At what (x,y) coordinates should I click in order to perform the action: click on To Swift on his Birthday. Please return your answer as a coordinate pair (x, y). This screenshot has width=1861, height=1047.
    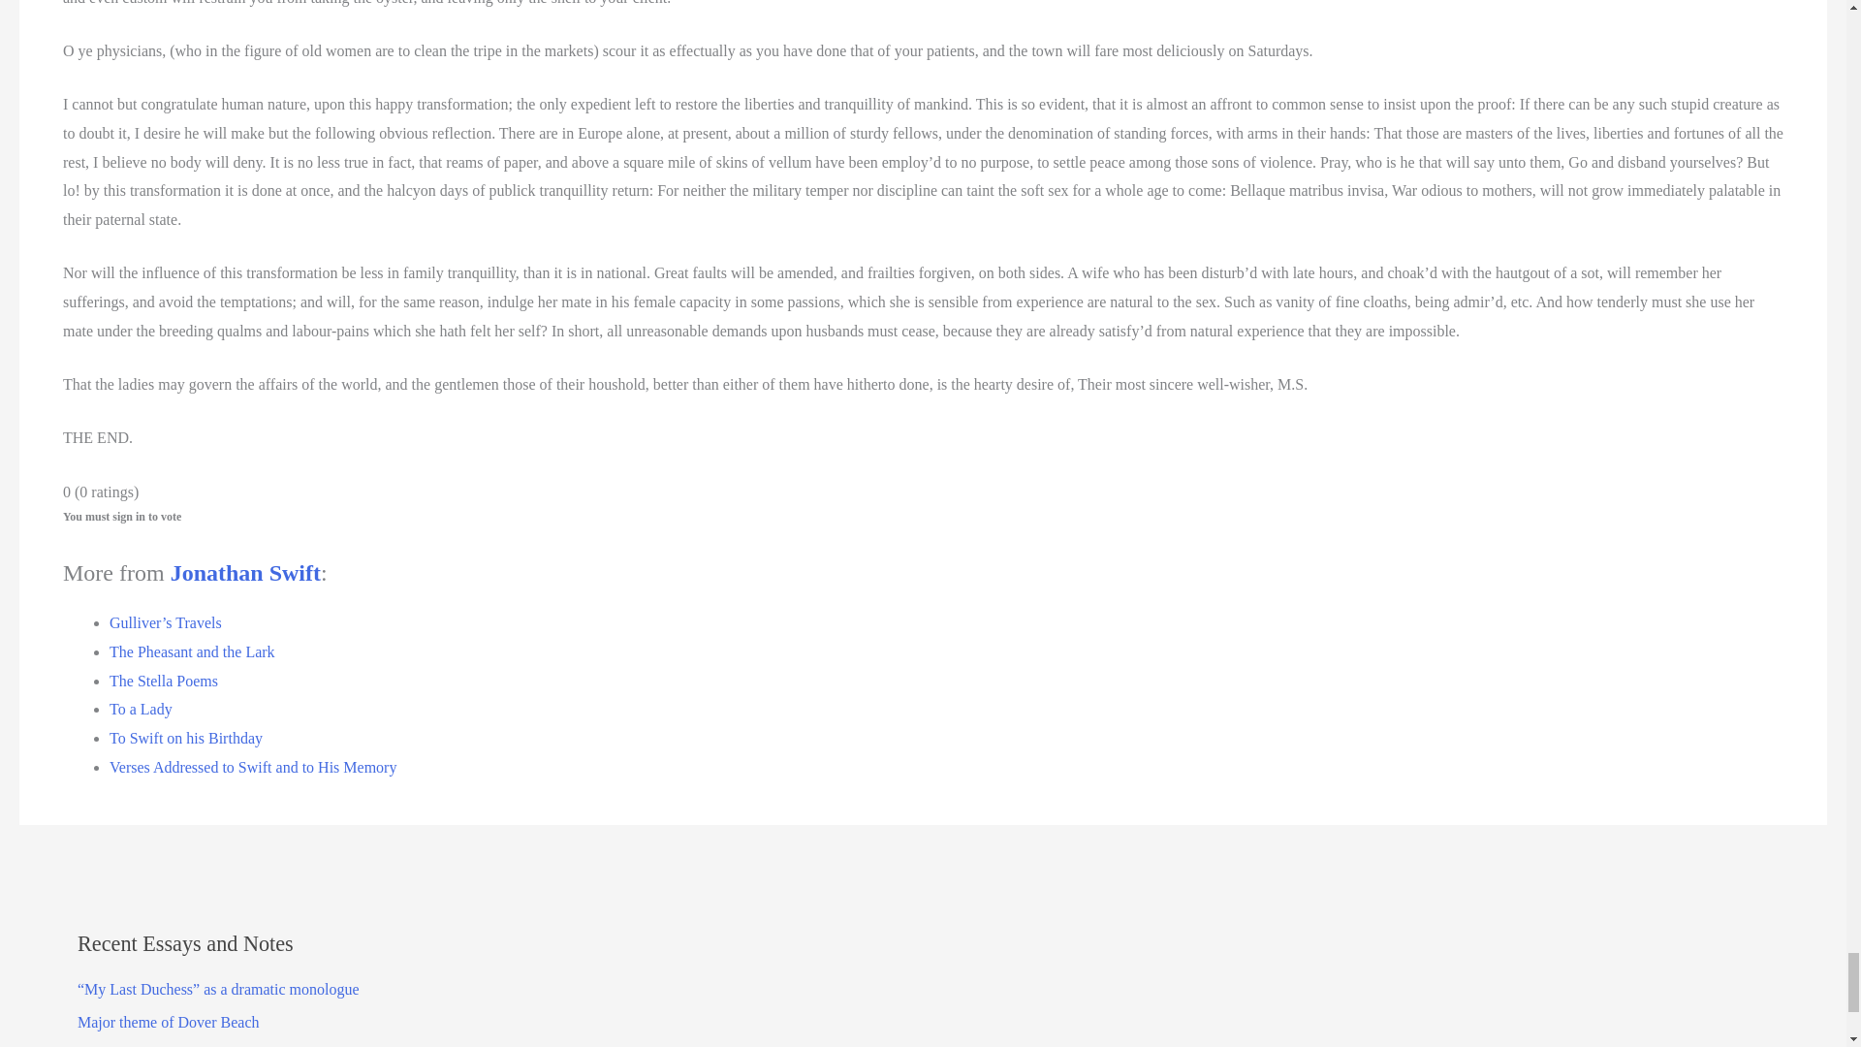
    Looking at the image, I should click on (186, 738).